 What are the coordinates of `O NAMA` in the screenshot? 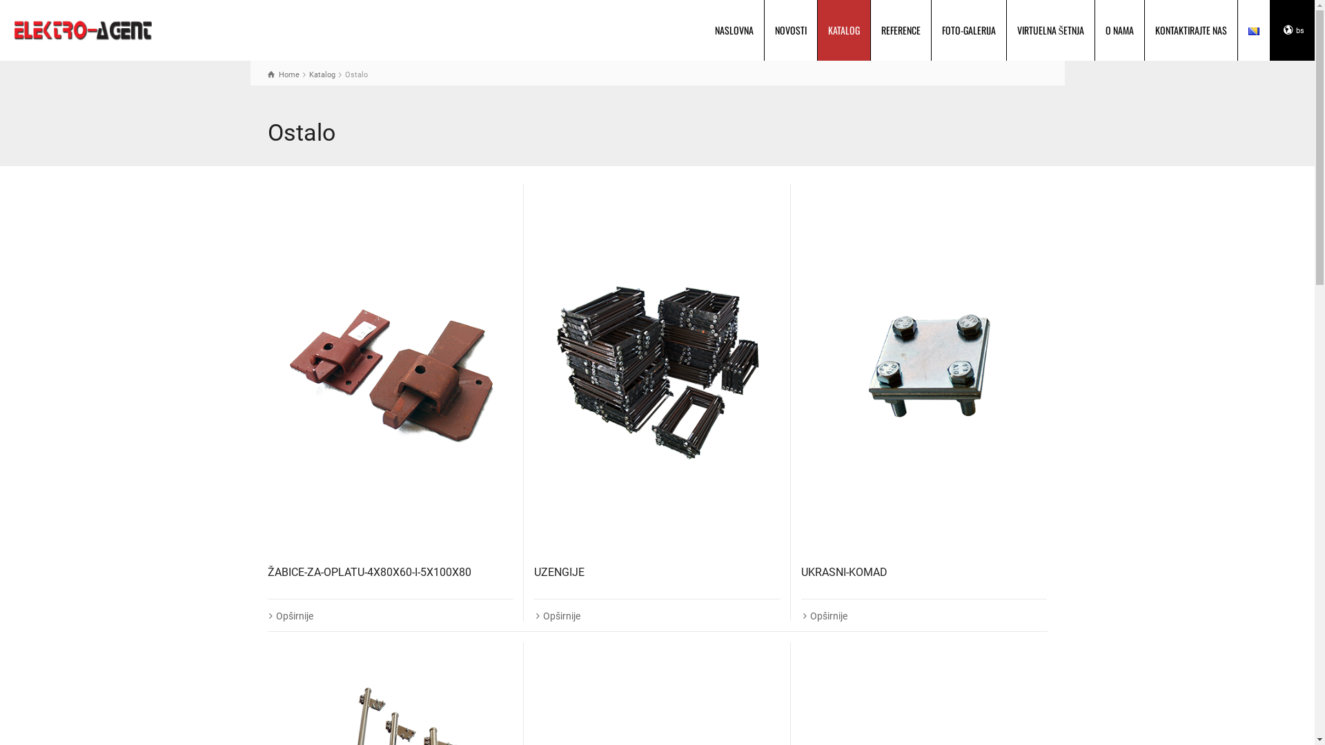 It's located at (1120, 30).